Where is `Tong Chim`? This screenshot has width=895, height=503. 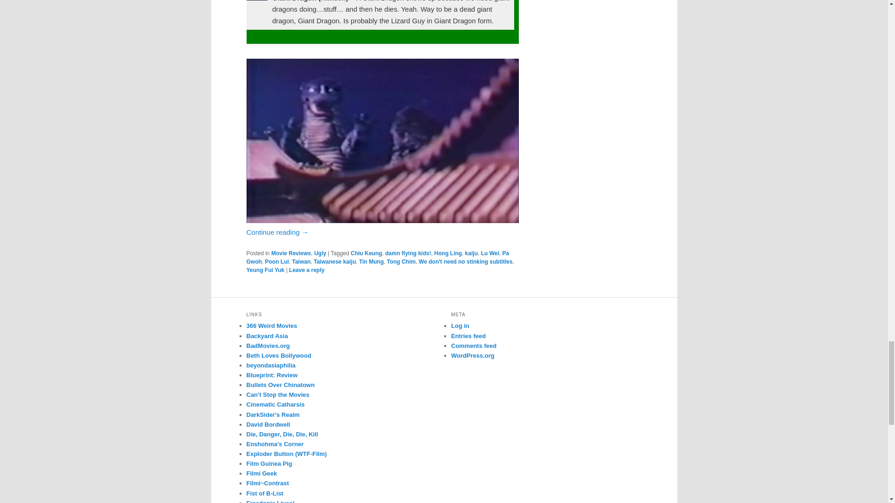
Tong Chim is located at coordinates (401, 262).